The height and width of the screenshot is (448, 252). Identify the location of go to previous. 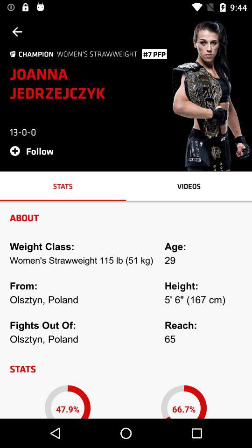
(17, 32).